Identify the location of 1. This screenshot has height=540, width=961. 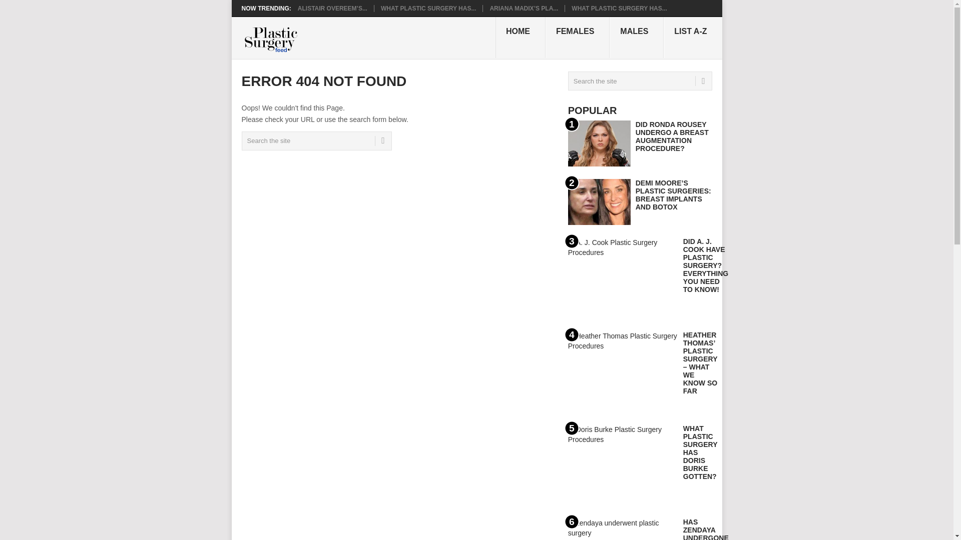
(599, 143).